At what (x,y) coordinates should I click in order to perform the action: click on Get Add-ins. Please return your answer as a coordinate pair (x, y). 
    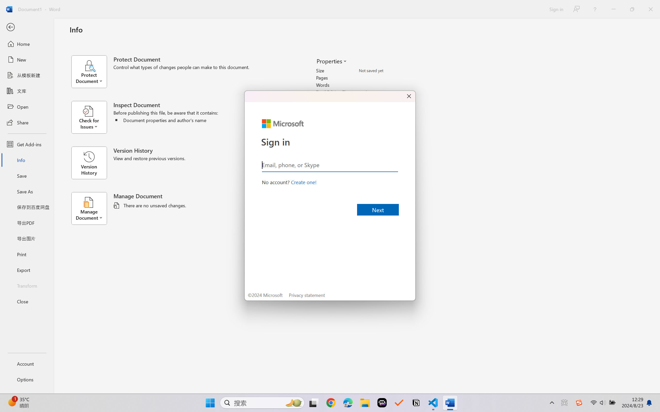
    Looking at the image, I should click on (27, 144).